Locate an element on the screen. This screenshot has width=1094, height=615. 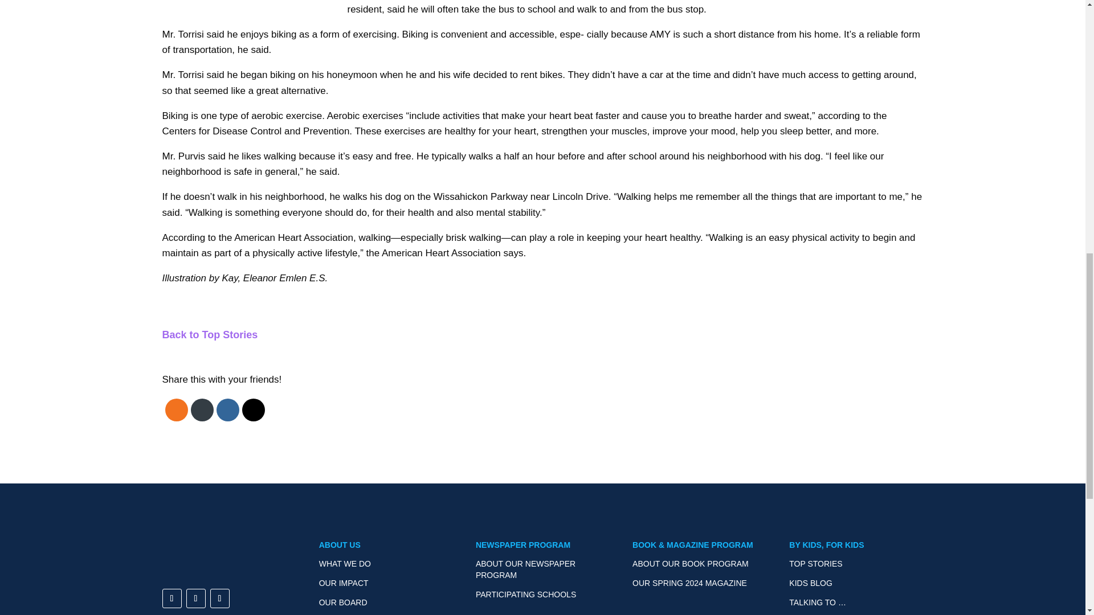
Twitter is located at coordinates (253, 410).